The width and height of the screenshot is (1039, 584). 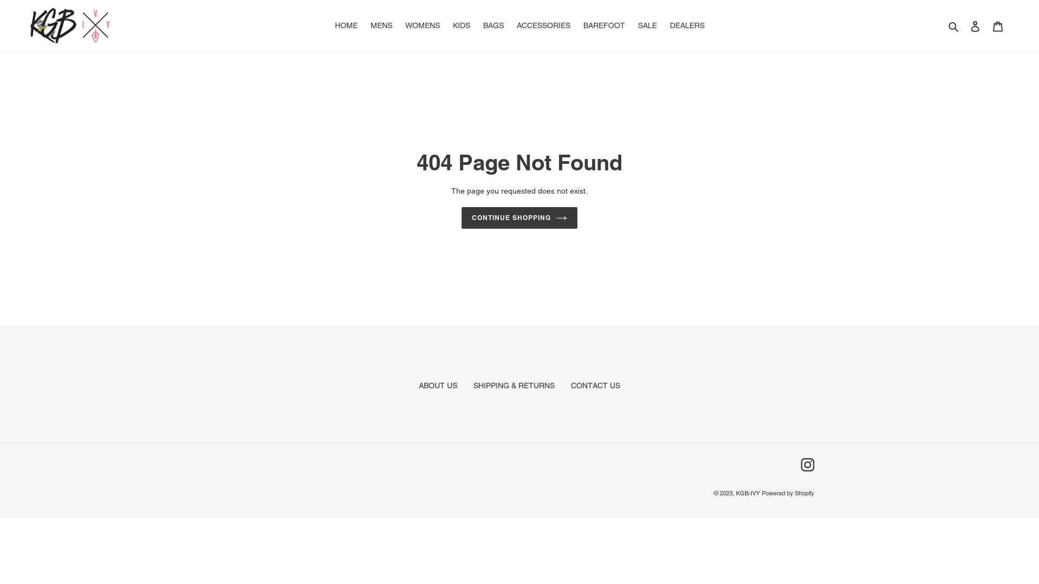 What do you see at coordinates (493, 26) in the screenshot?
I see `BAGS` at bounding box center [493, 26].